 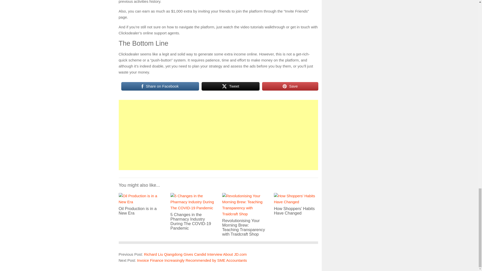 What do you see at coordinates (230, 86) in the screenshot?
I see `Tweet` at bounding box center [230, 86].